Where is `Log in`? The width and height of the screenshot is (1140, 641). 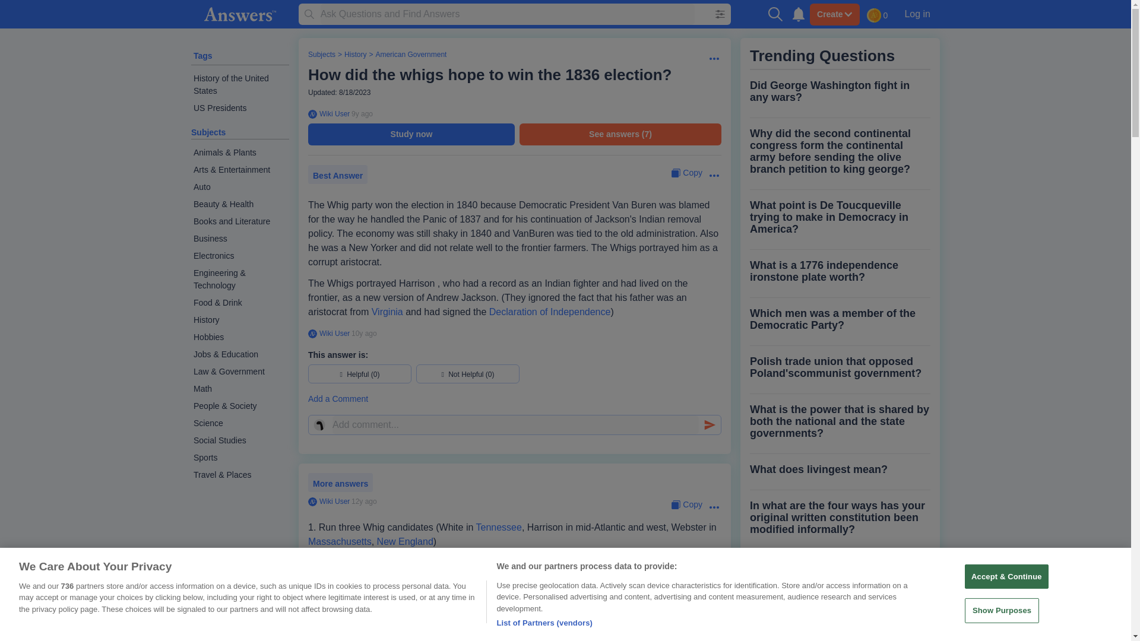 Log in is located at coordinates (917, 14).